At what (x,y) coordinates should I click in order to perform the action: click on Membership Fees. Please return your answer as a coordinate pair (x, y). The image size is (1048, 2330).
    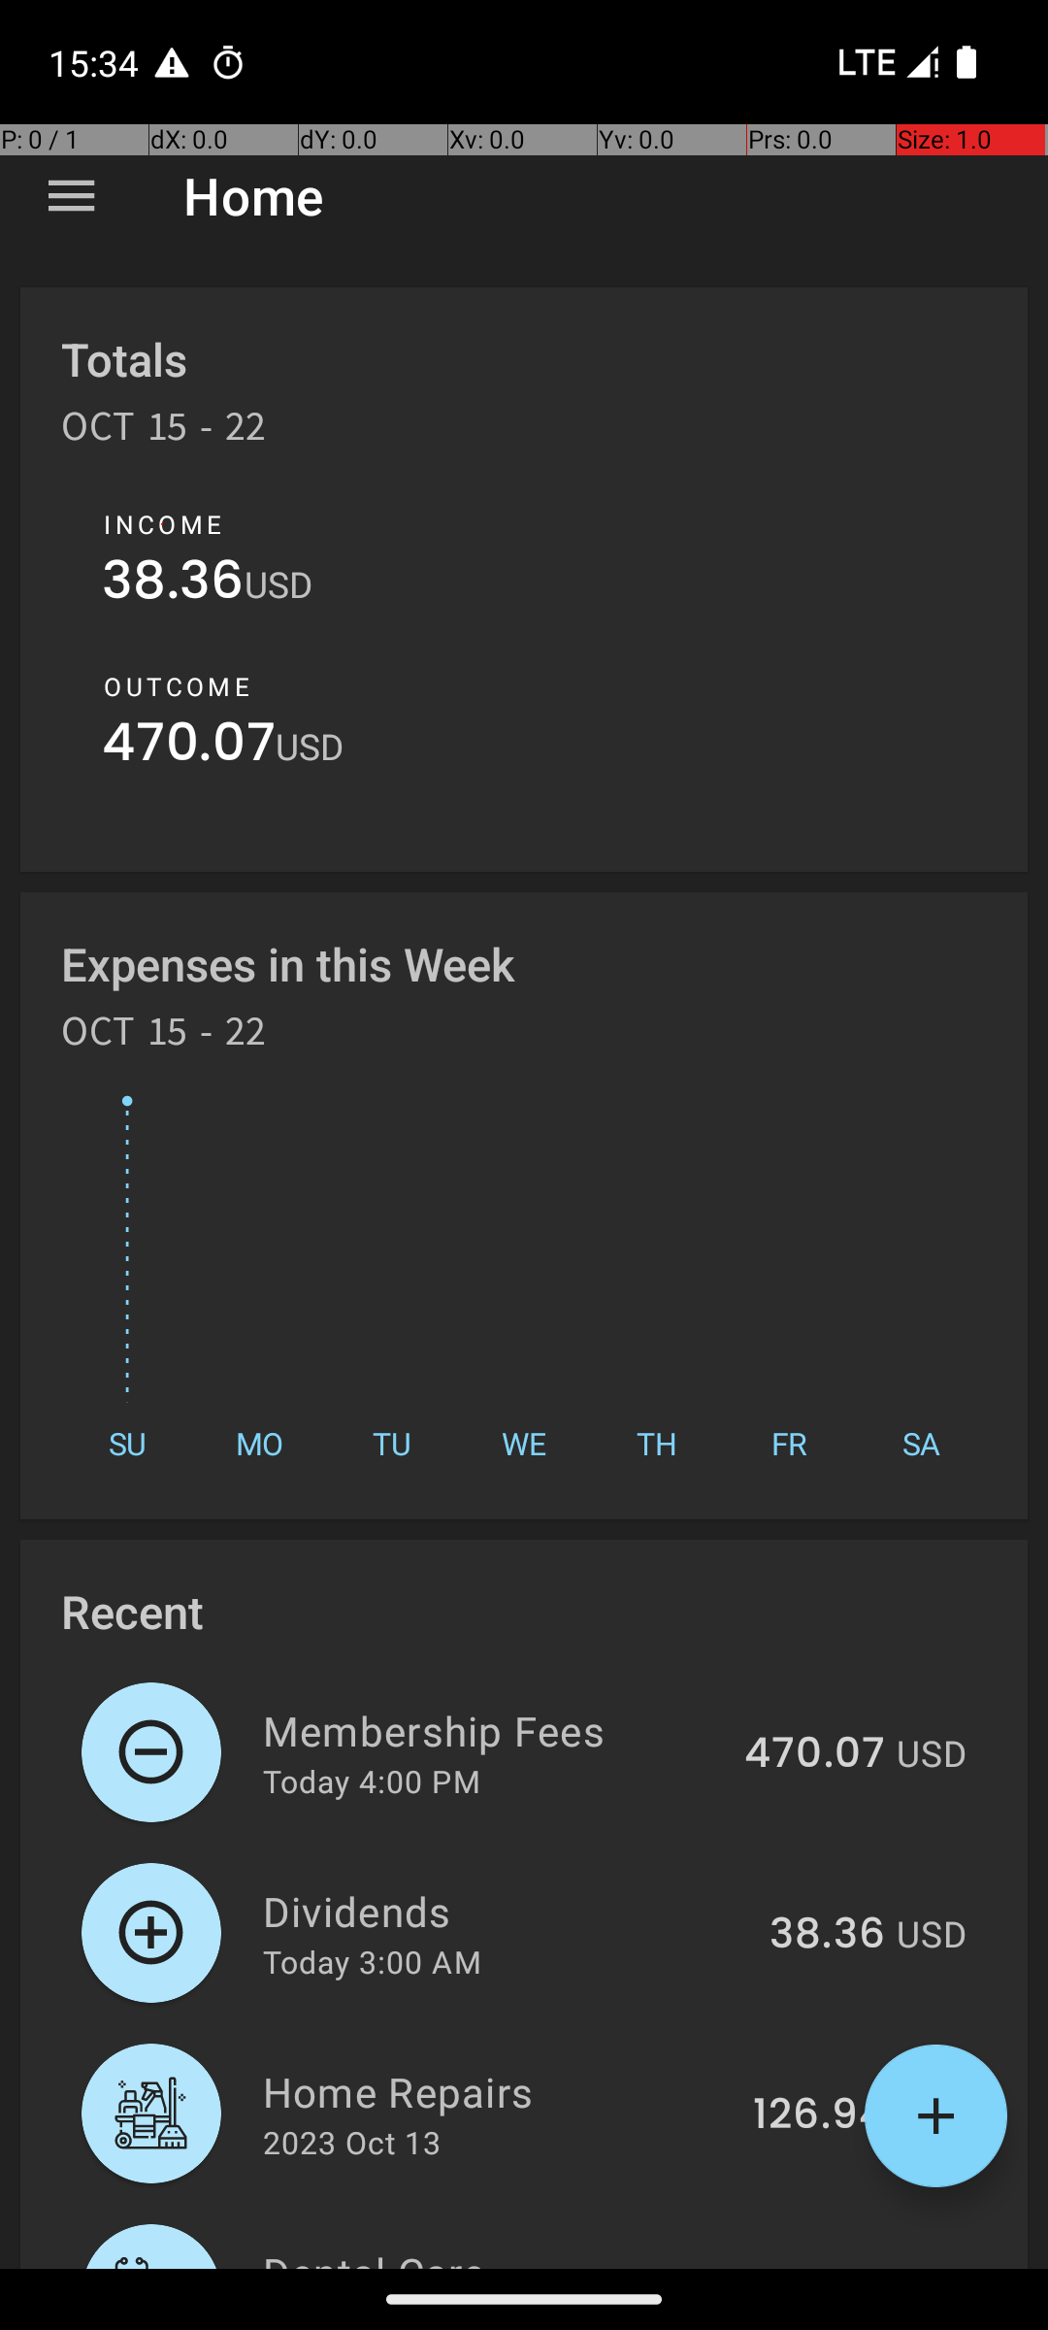
    Looking at the image, I should click on (493, 1730).